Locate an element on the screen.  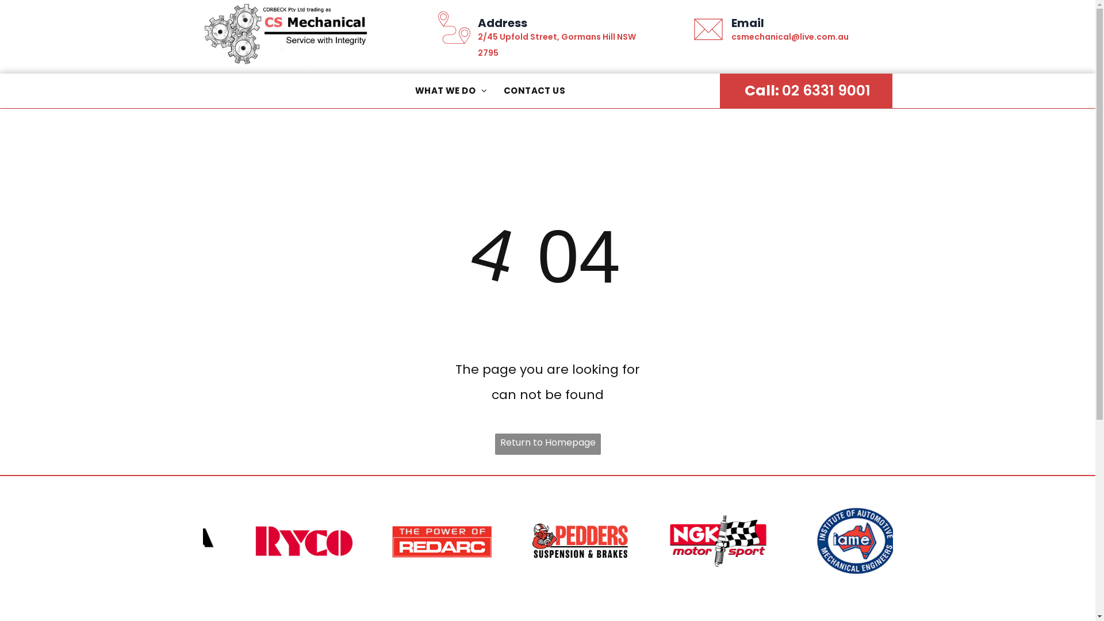
CONTACT US is located at coordinates (535, 91).